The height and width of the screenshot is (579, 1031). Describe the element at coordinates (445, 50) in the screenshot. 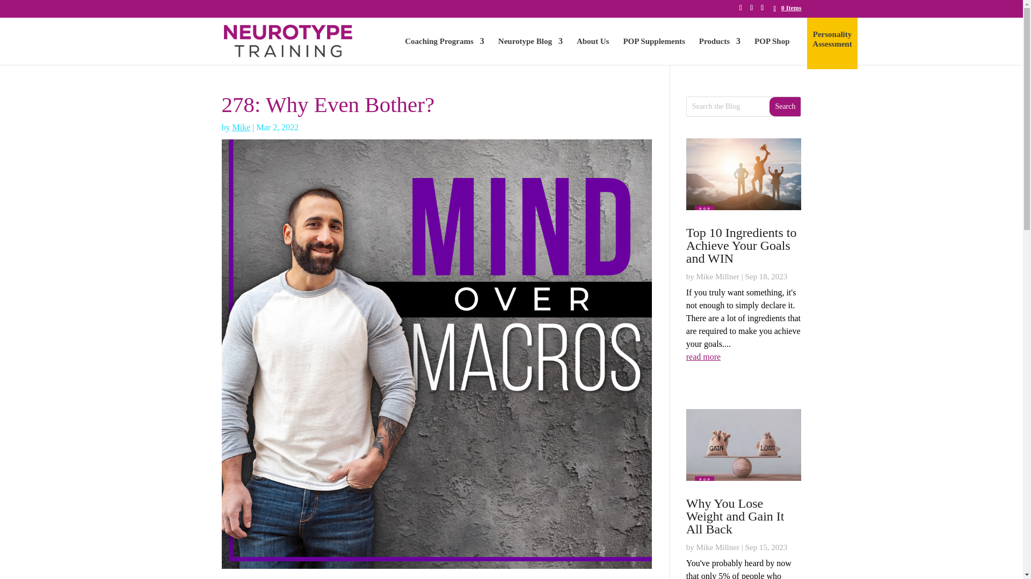

I see `Coaching Programs` at that location.